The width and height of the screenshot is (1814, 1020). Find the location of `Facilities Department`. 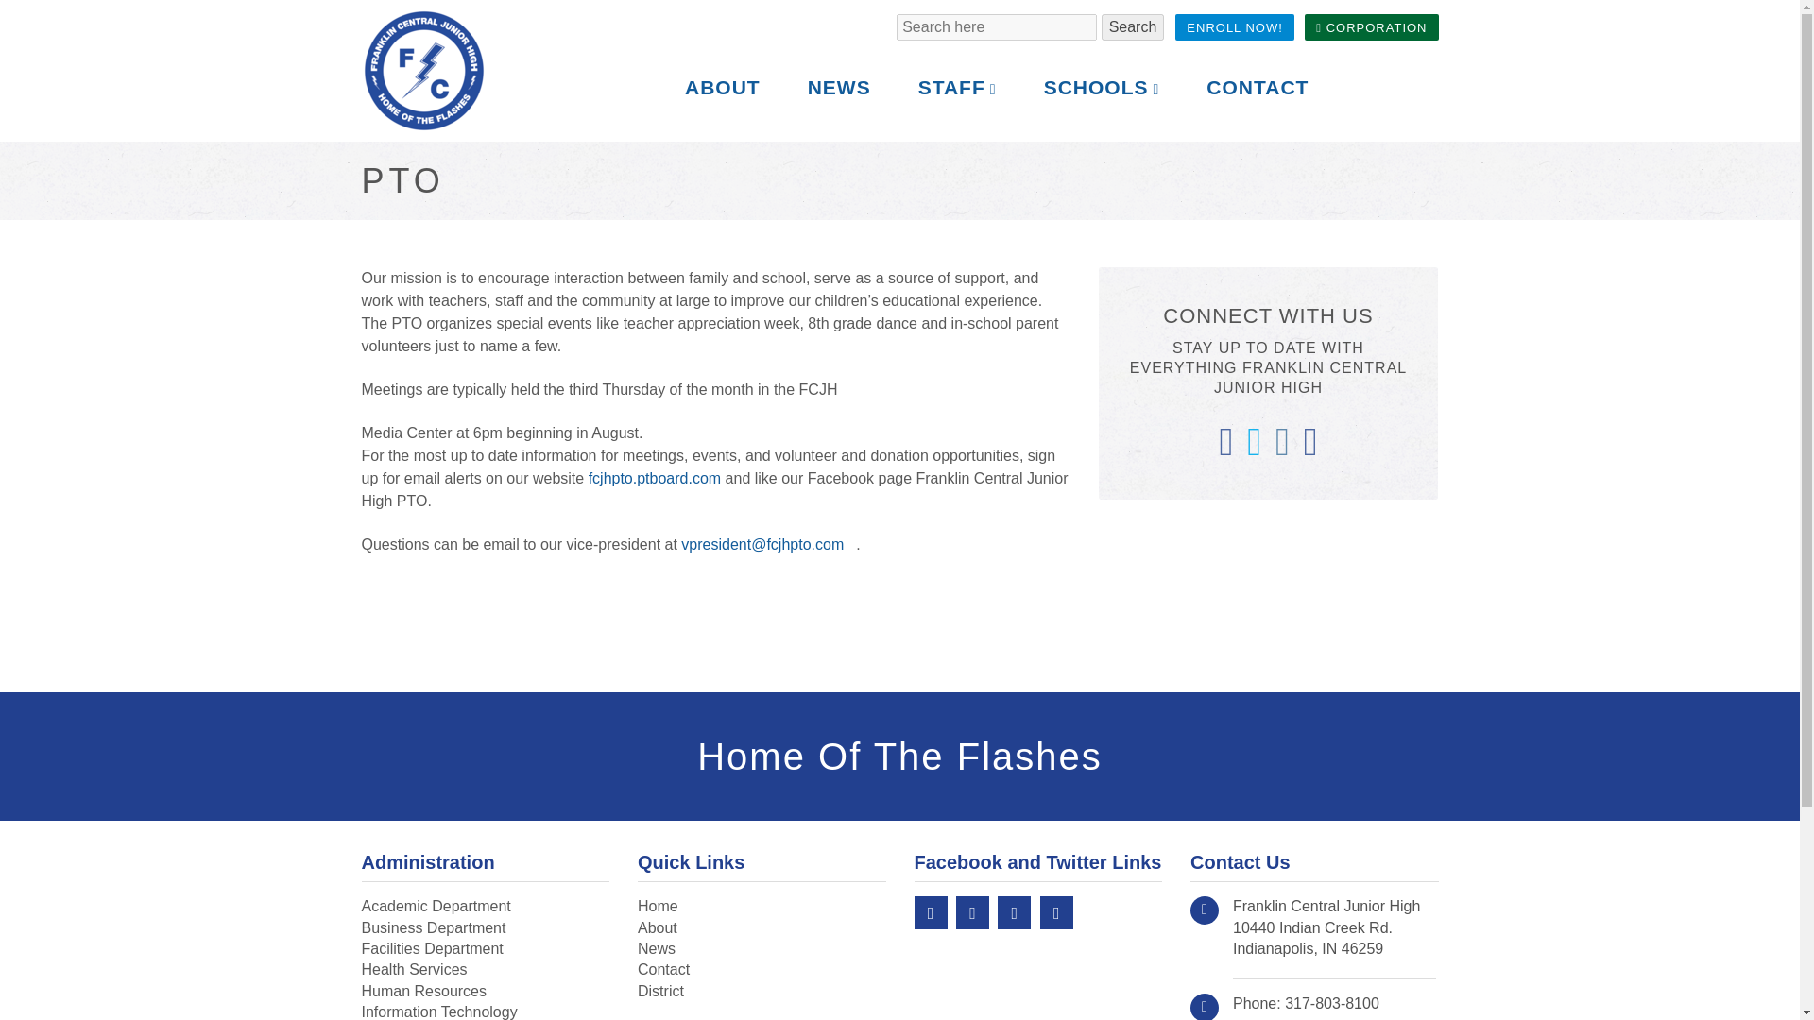

Facilities Department is located at coordinates (431, 948).